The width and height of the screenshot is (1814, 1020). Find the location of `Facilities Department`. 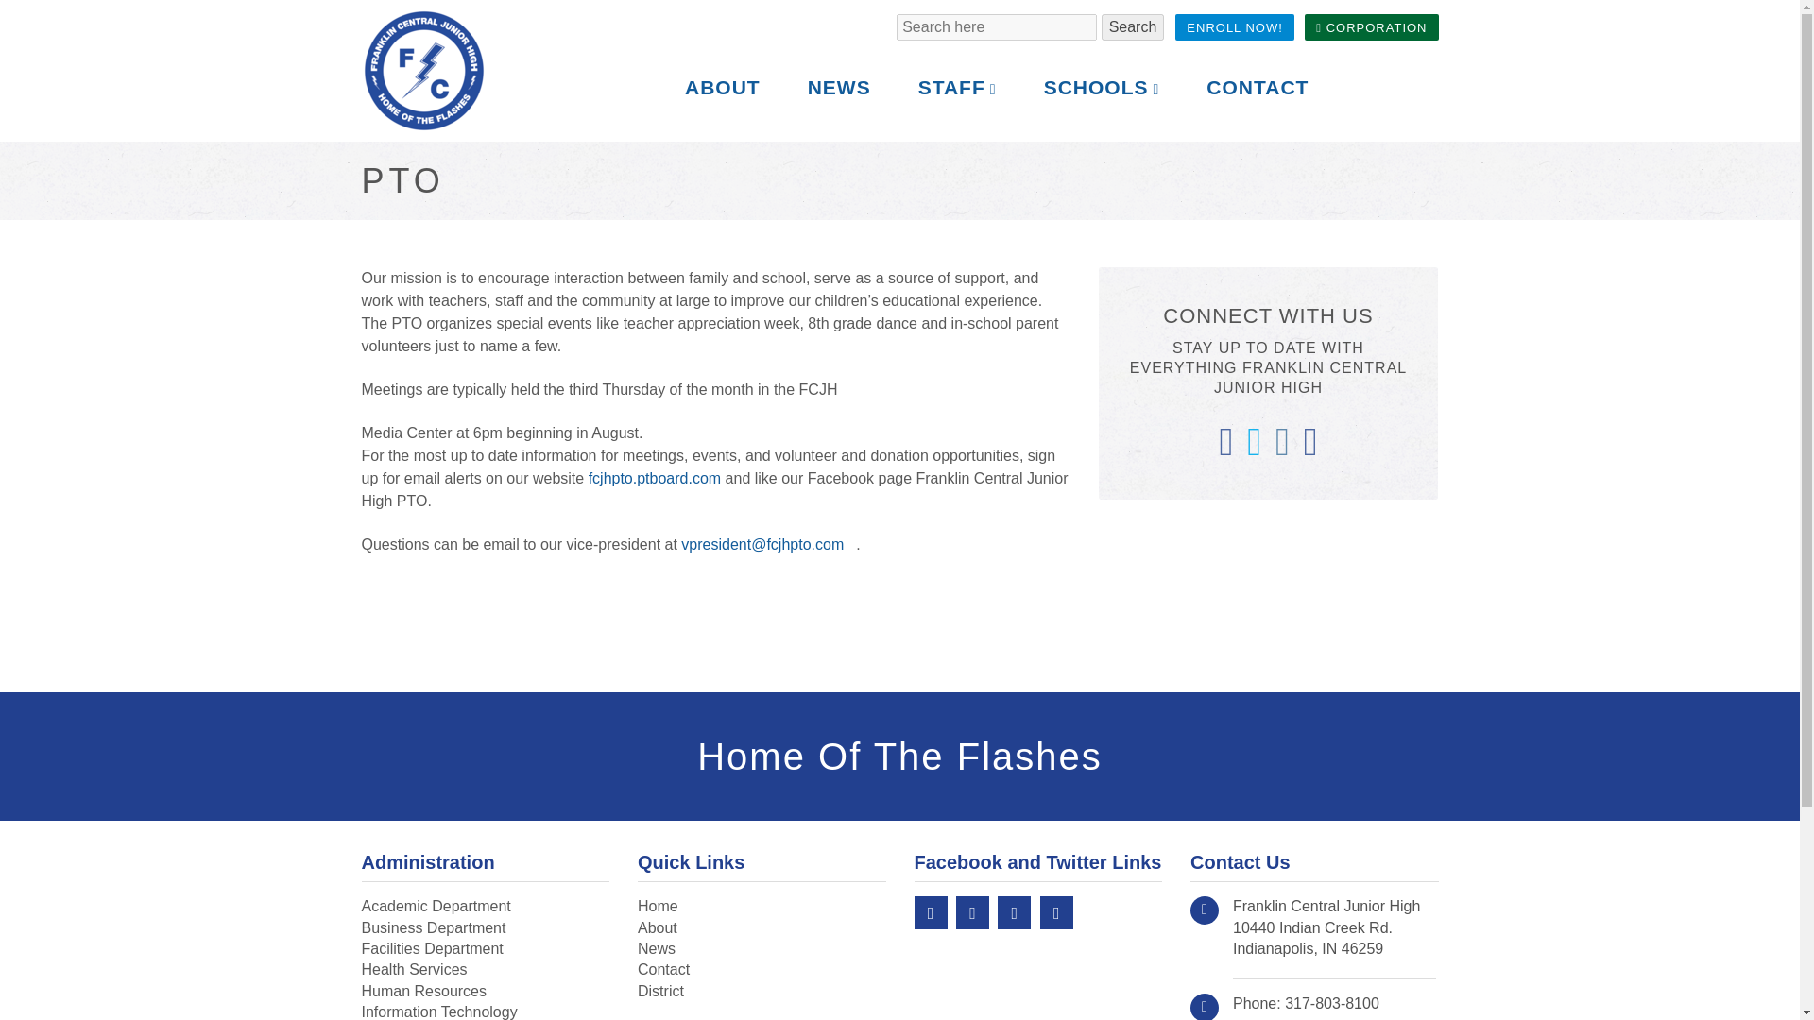

Facilities Department is located at coordinates (431, 948).